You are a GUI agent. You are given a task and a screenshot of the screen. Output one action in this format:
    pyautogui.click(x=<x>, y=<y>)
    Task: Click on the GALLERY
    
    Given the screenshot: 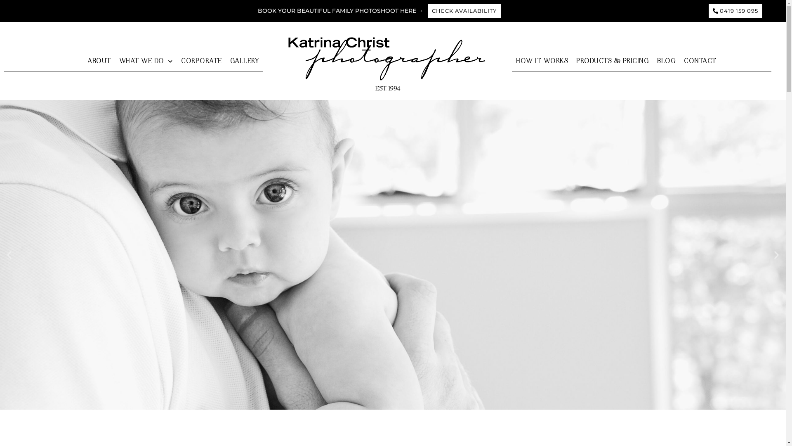 What is the action you would take?
    pyautogui.click(x=245, y=62)
    